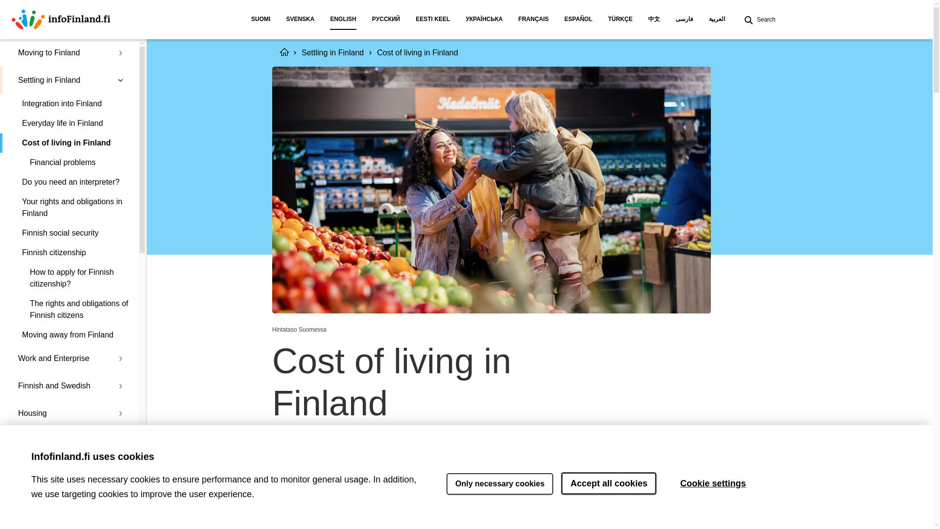 This screenshot has height=529, width=940. I want to click on EESTI KEEL, so click(433, 20).